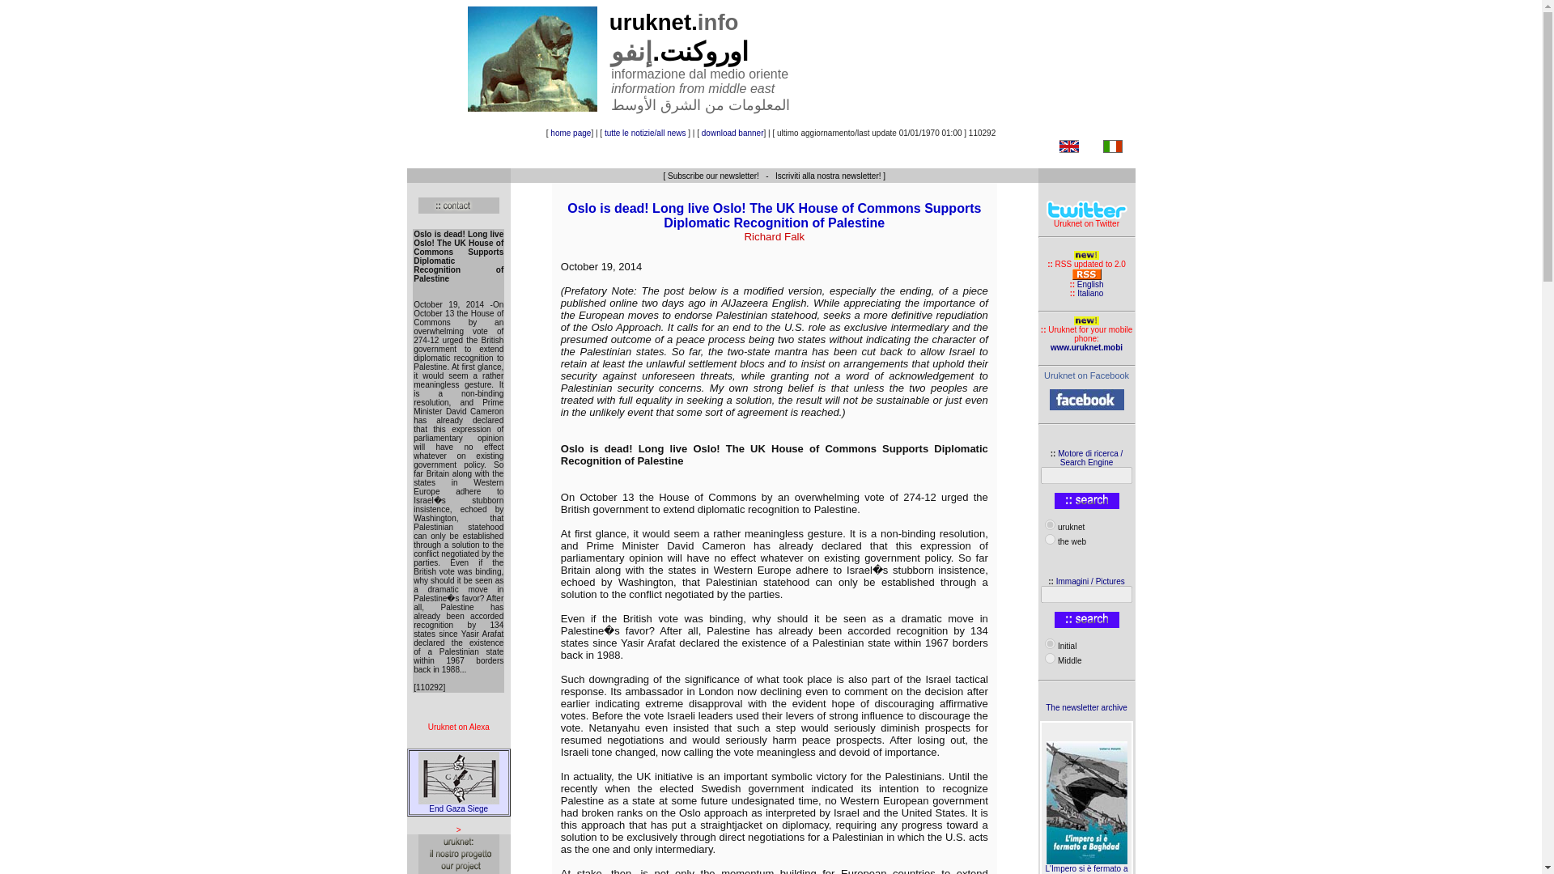 This screenshot has width=1554, height=874. I want to click on g, so click(1049, 539).